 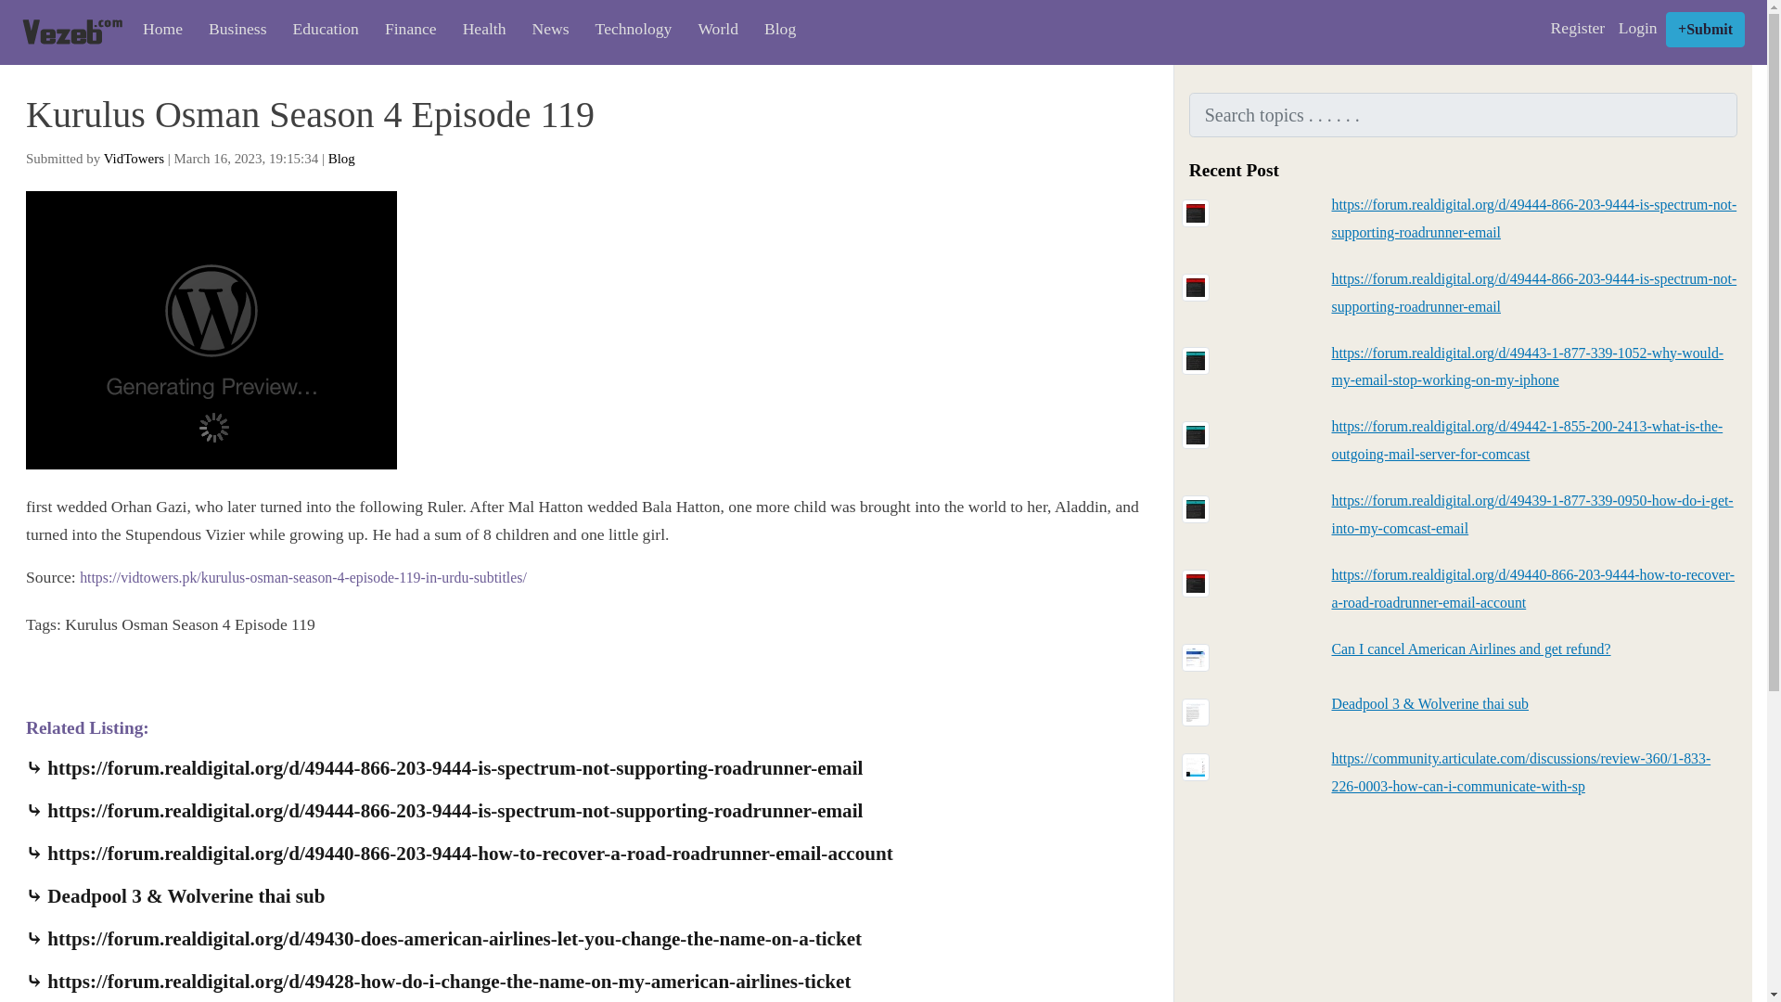 I want to click on World, so click(x=712, y=30).